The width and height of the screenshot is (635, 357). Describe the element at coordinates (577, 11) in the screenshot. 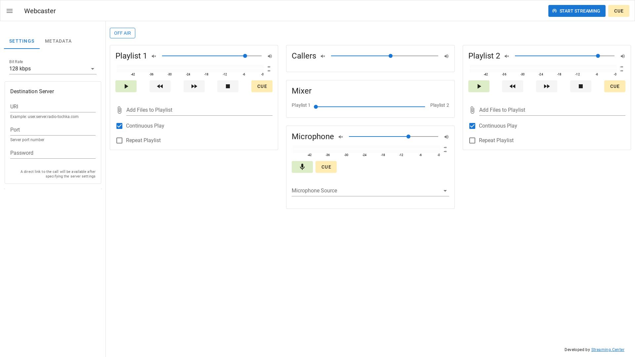

I see `START STREAMING` at that location.